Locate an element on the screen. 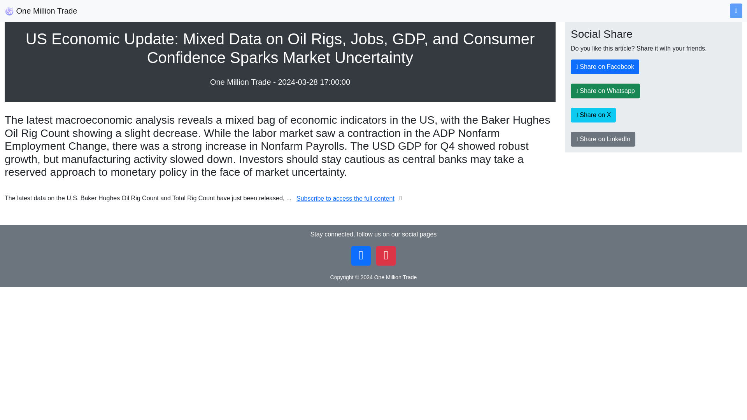  Share on Facebook is located at coordinates (605, 67).